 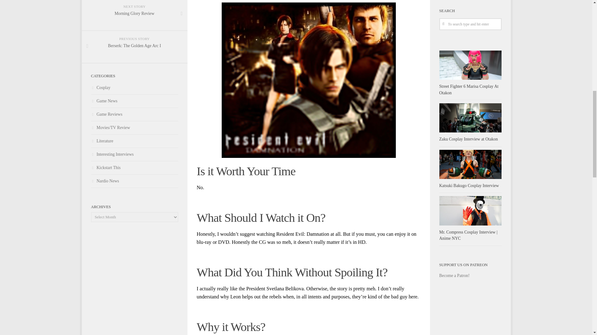 What do you see at coordinates (134, 141) in the screenshot?
I see `Cosplay` at bounding box center [134, 141].